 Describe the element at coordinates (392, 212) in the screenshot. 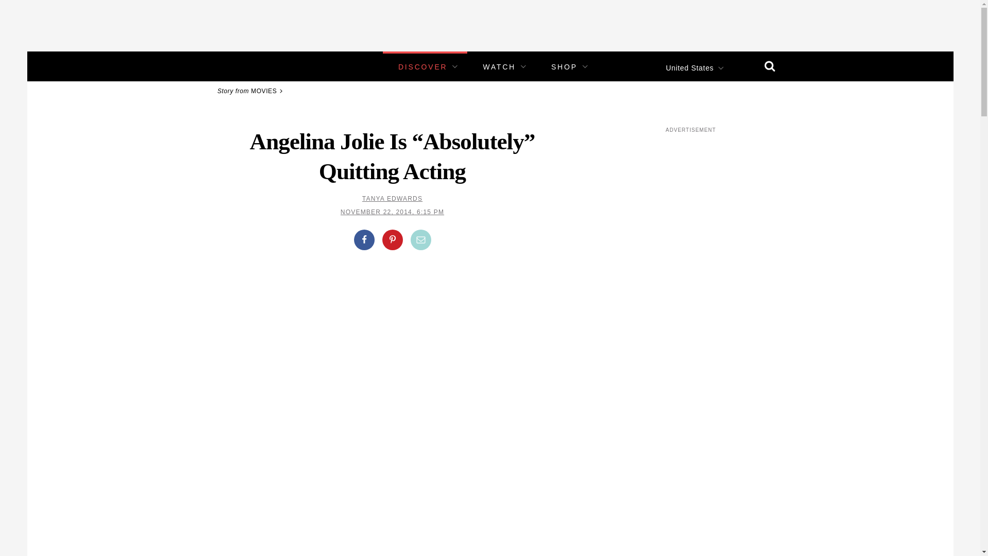

I see `NOVEMBER 22, 2014, 6:15 PM` at that location.